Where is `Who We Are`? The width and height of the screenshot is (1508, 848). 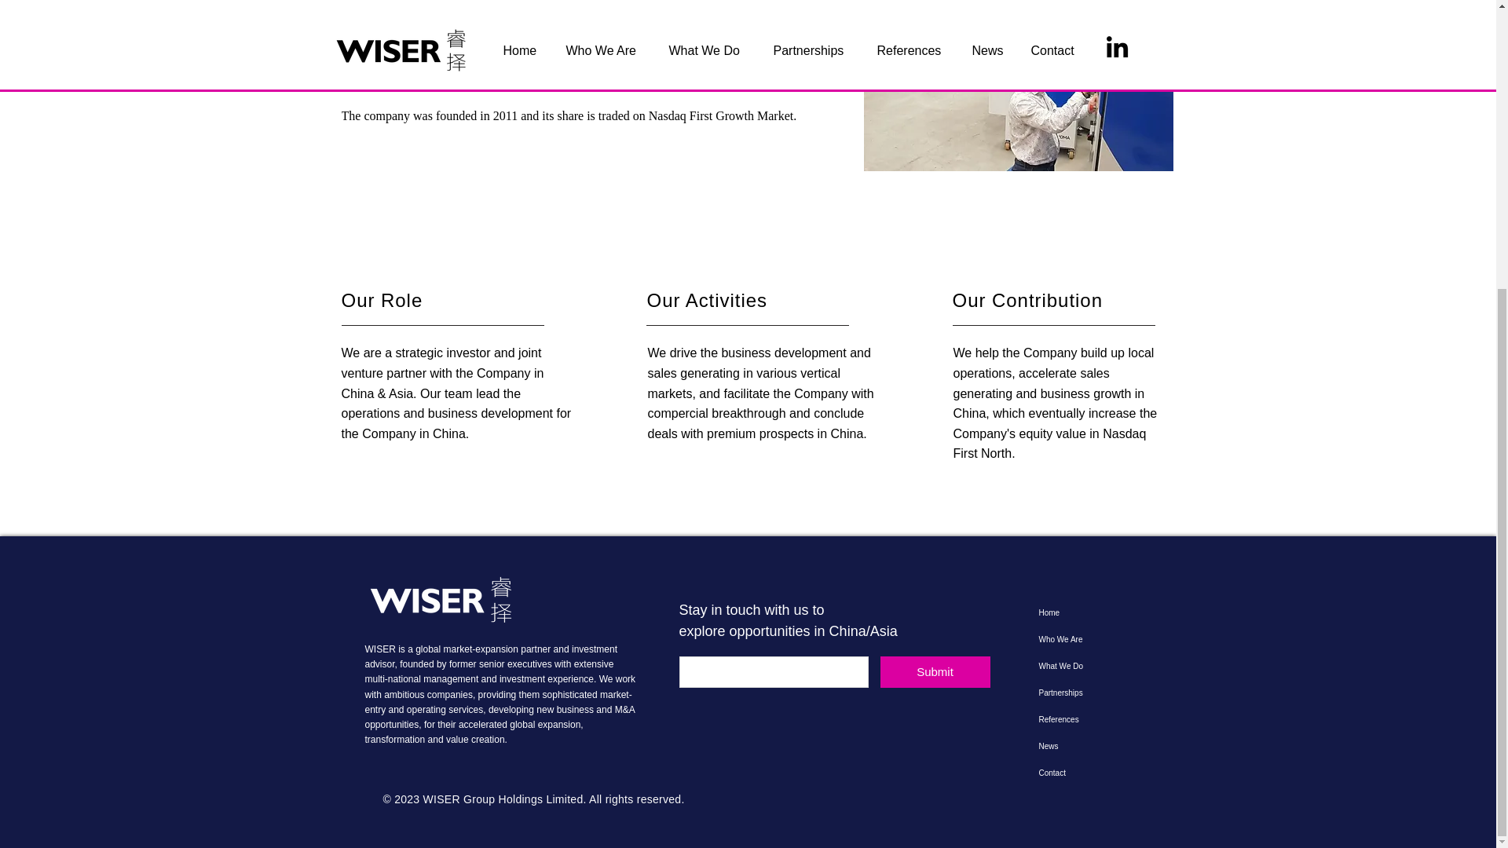
Who We Are is located at coordinates (1085, 639).